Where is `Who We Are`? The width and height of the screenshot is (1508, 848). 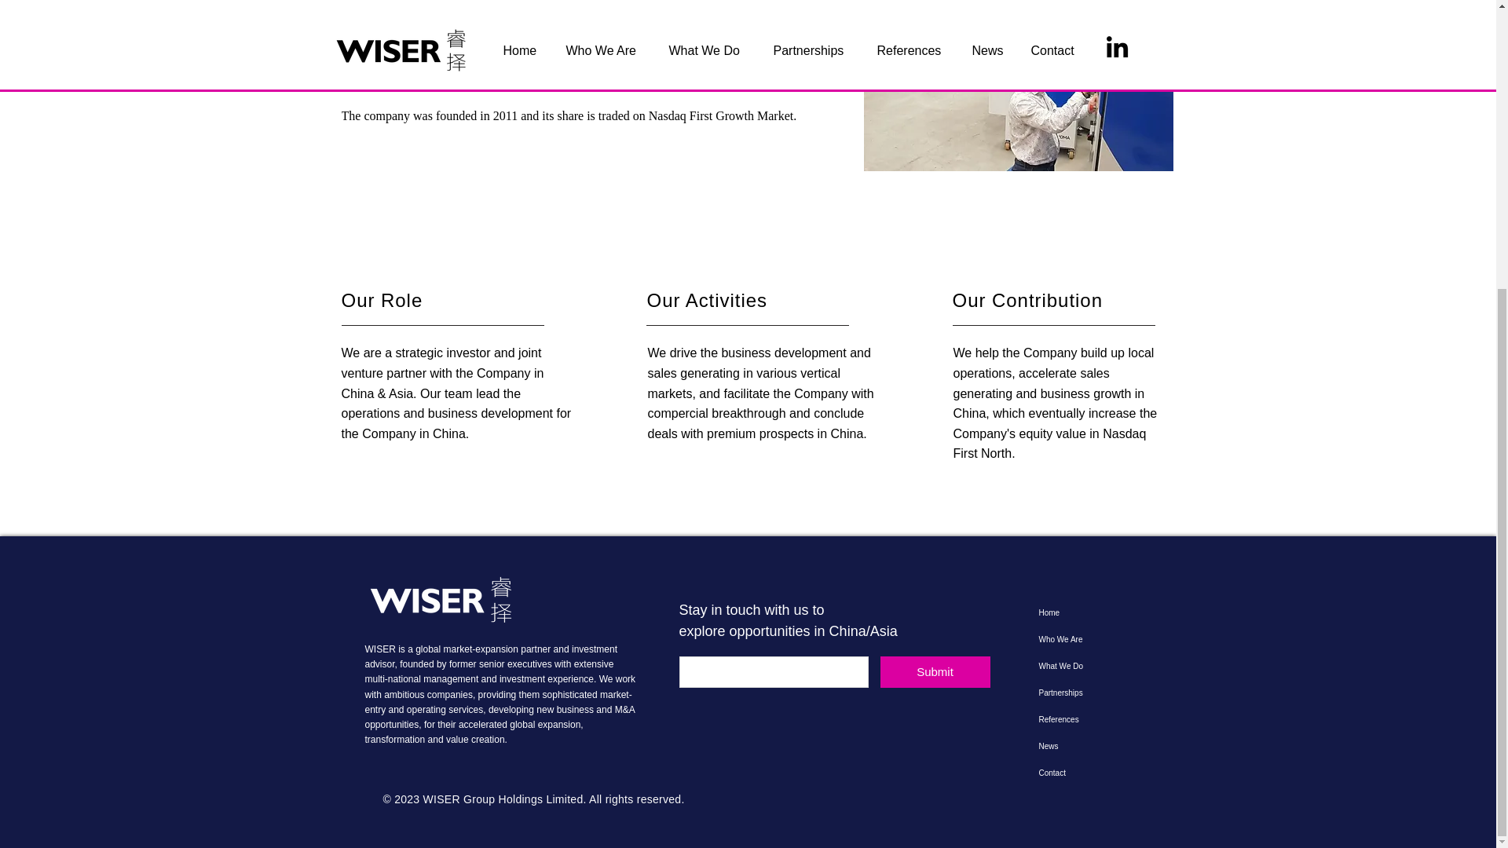
Who We Are is located at coordinates (1085, 639).